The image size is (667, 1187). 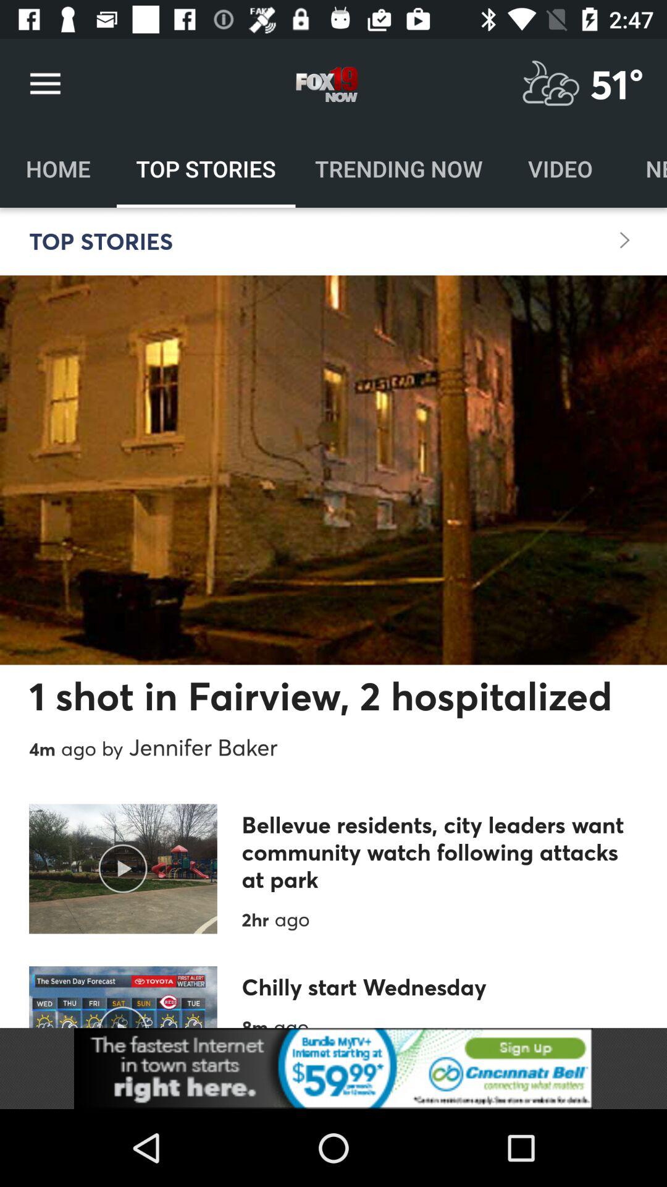 What do you see at coordinates (551, 84) in the screenshot?
I see `check weather` at bounding box center [551, 84].